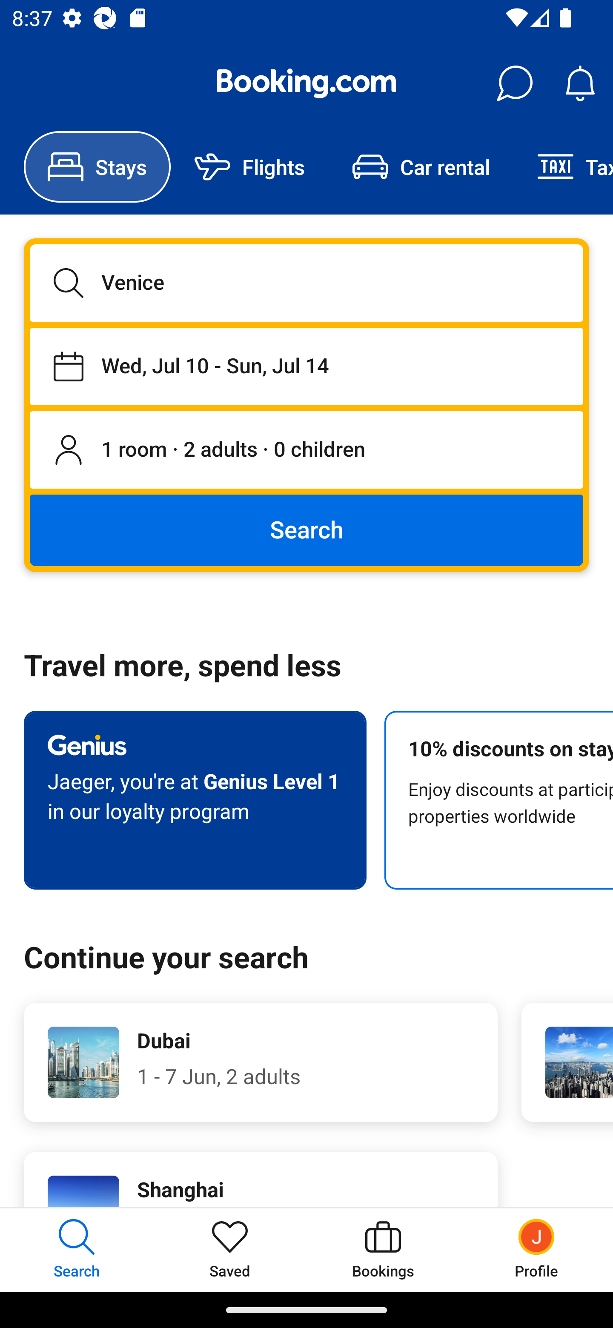 The height and width of the screenshot is (1328, 613). I want to click on Search, so click(306, 529).